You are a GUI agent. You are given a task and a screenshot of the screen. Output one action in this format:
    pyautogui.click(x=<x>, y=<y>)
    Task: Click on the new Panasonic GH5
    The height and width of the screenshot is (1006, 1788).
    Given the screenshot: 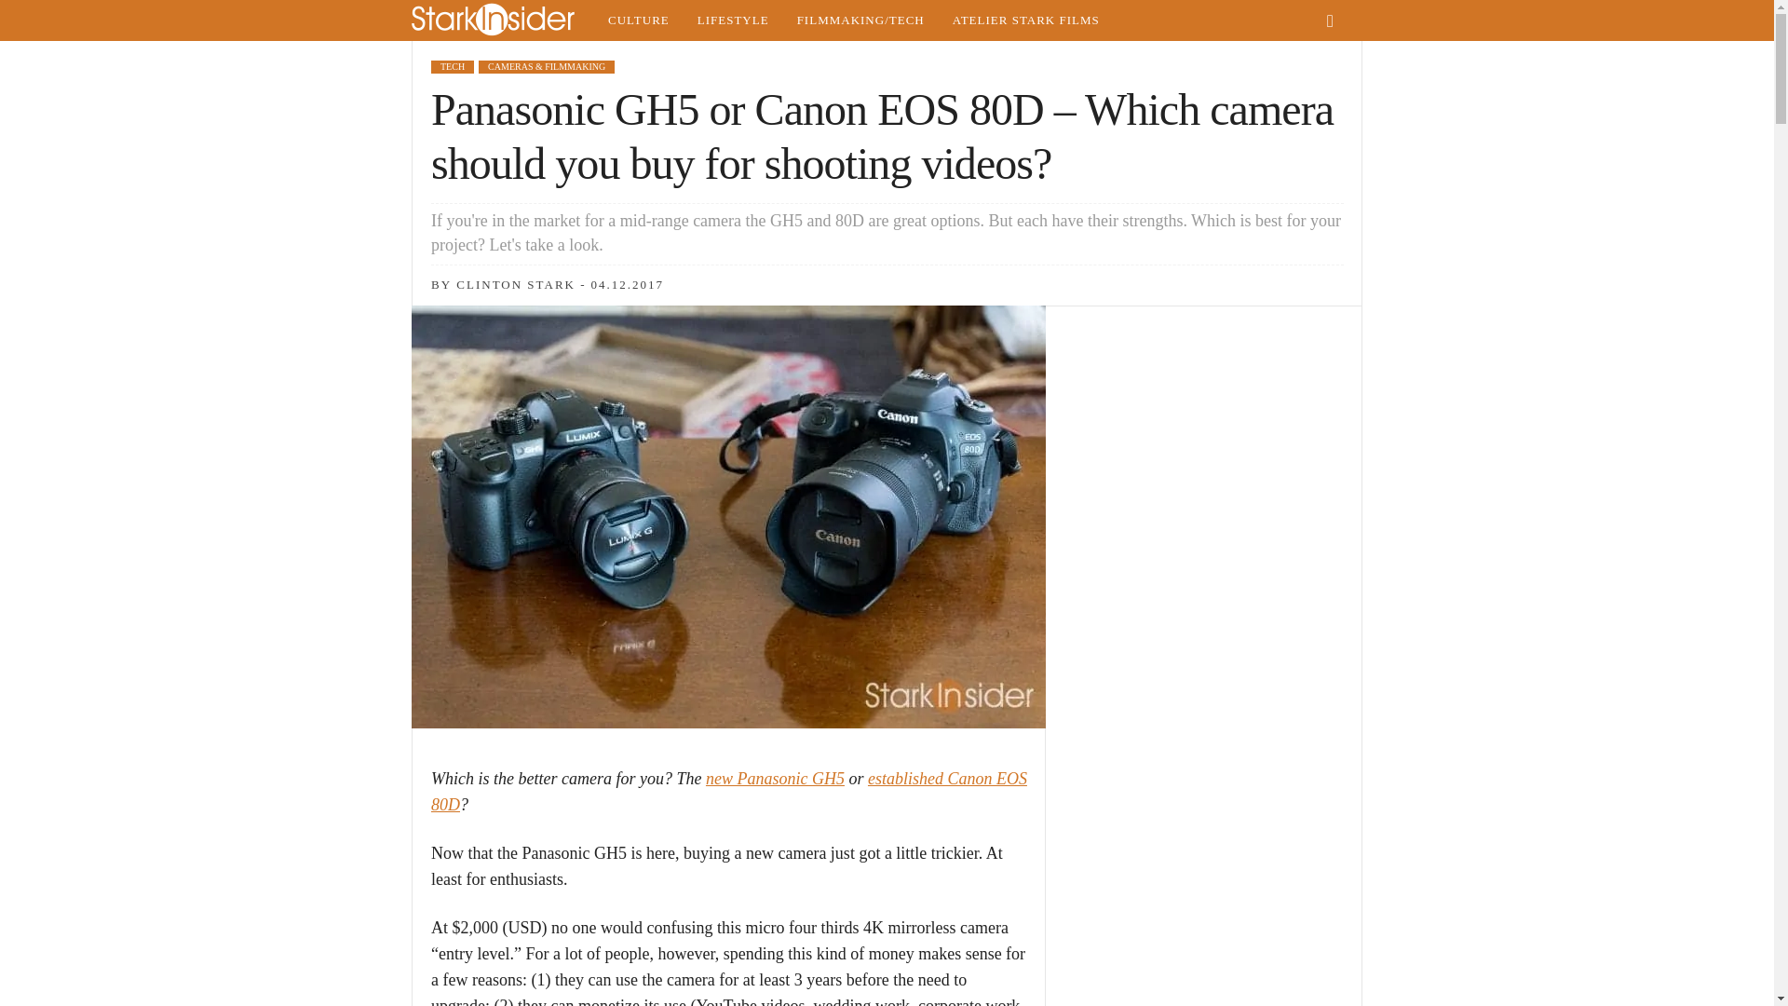 What is the action you would take?
    pyautogui.click(x=775, y=779)
    